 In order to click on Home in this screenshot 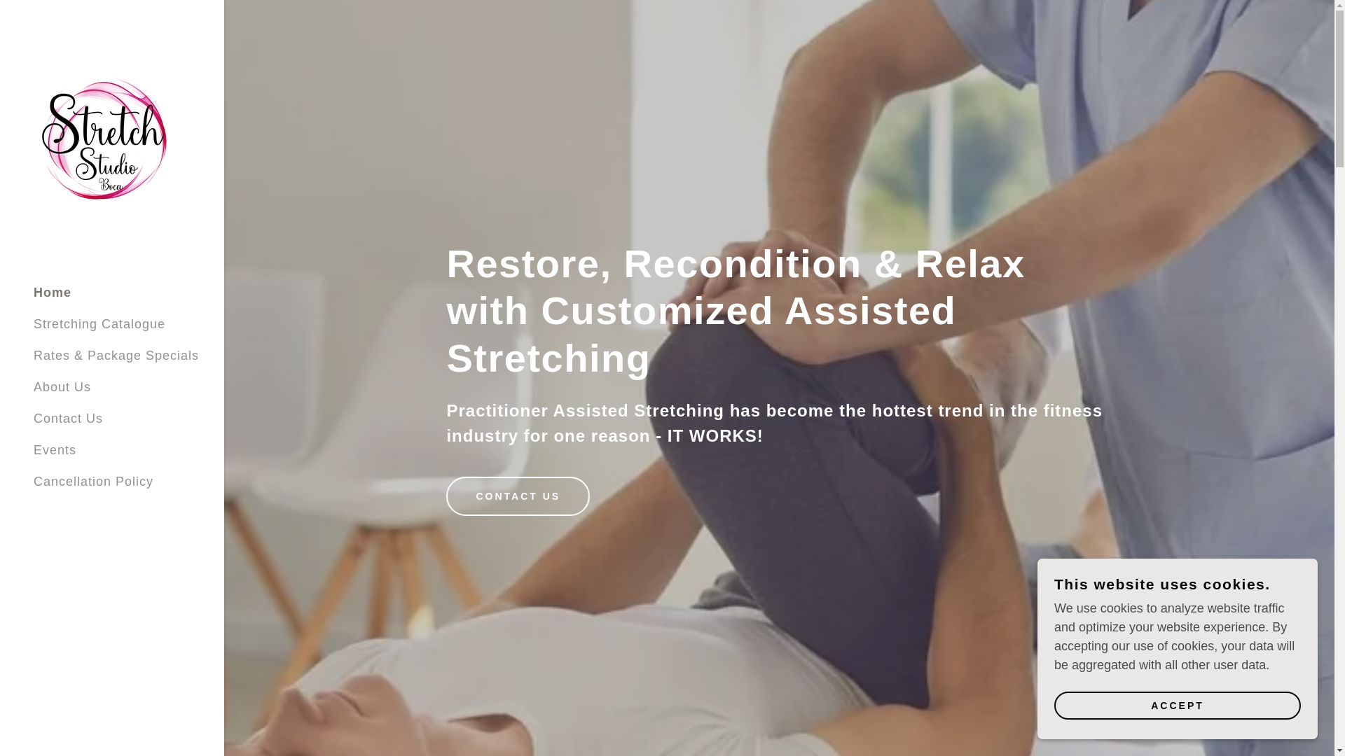, I will do `click(52, 293)`.